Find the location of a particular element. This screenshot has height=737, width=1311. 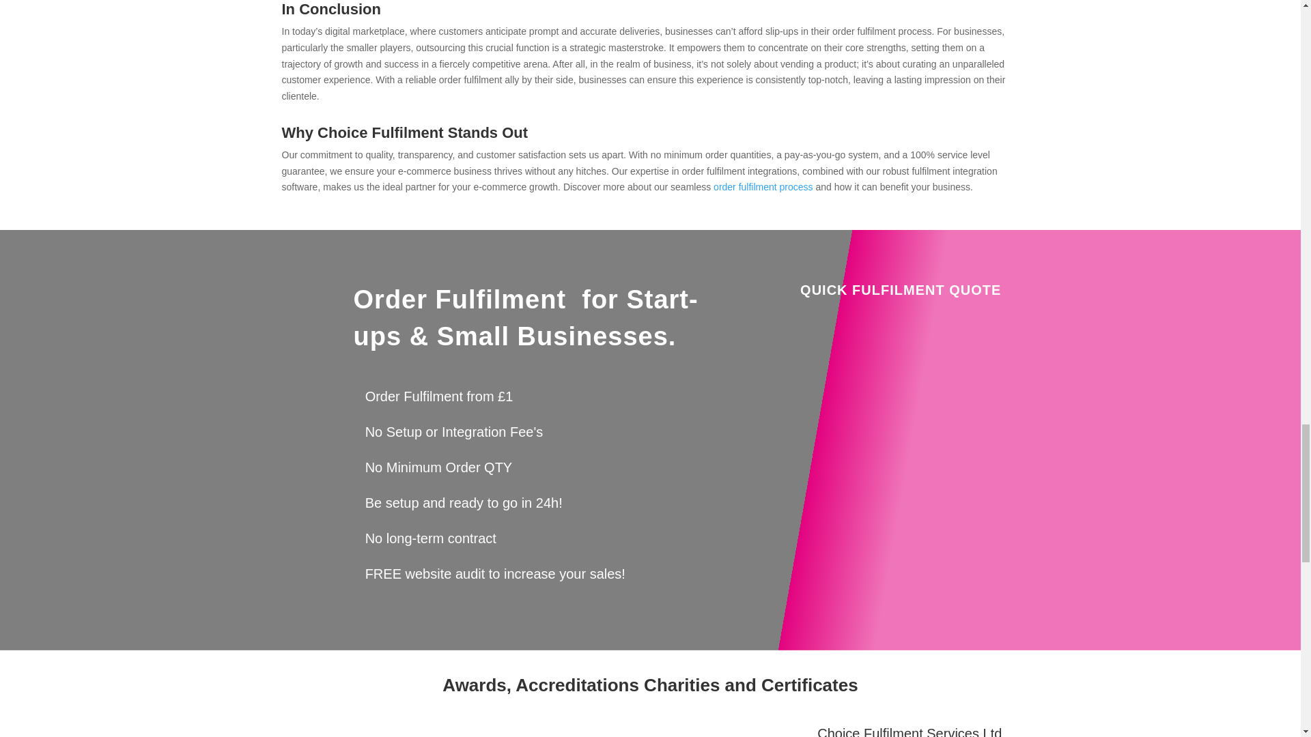

newff is located at coordinates (391, 732).